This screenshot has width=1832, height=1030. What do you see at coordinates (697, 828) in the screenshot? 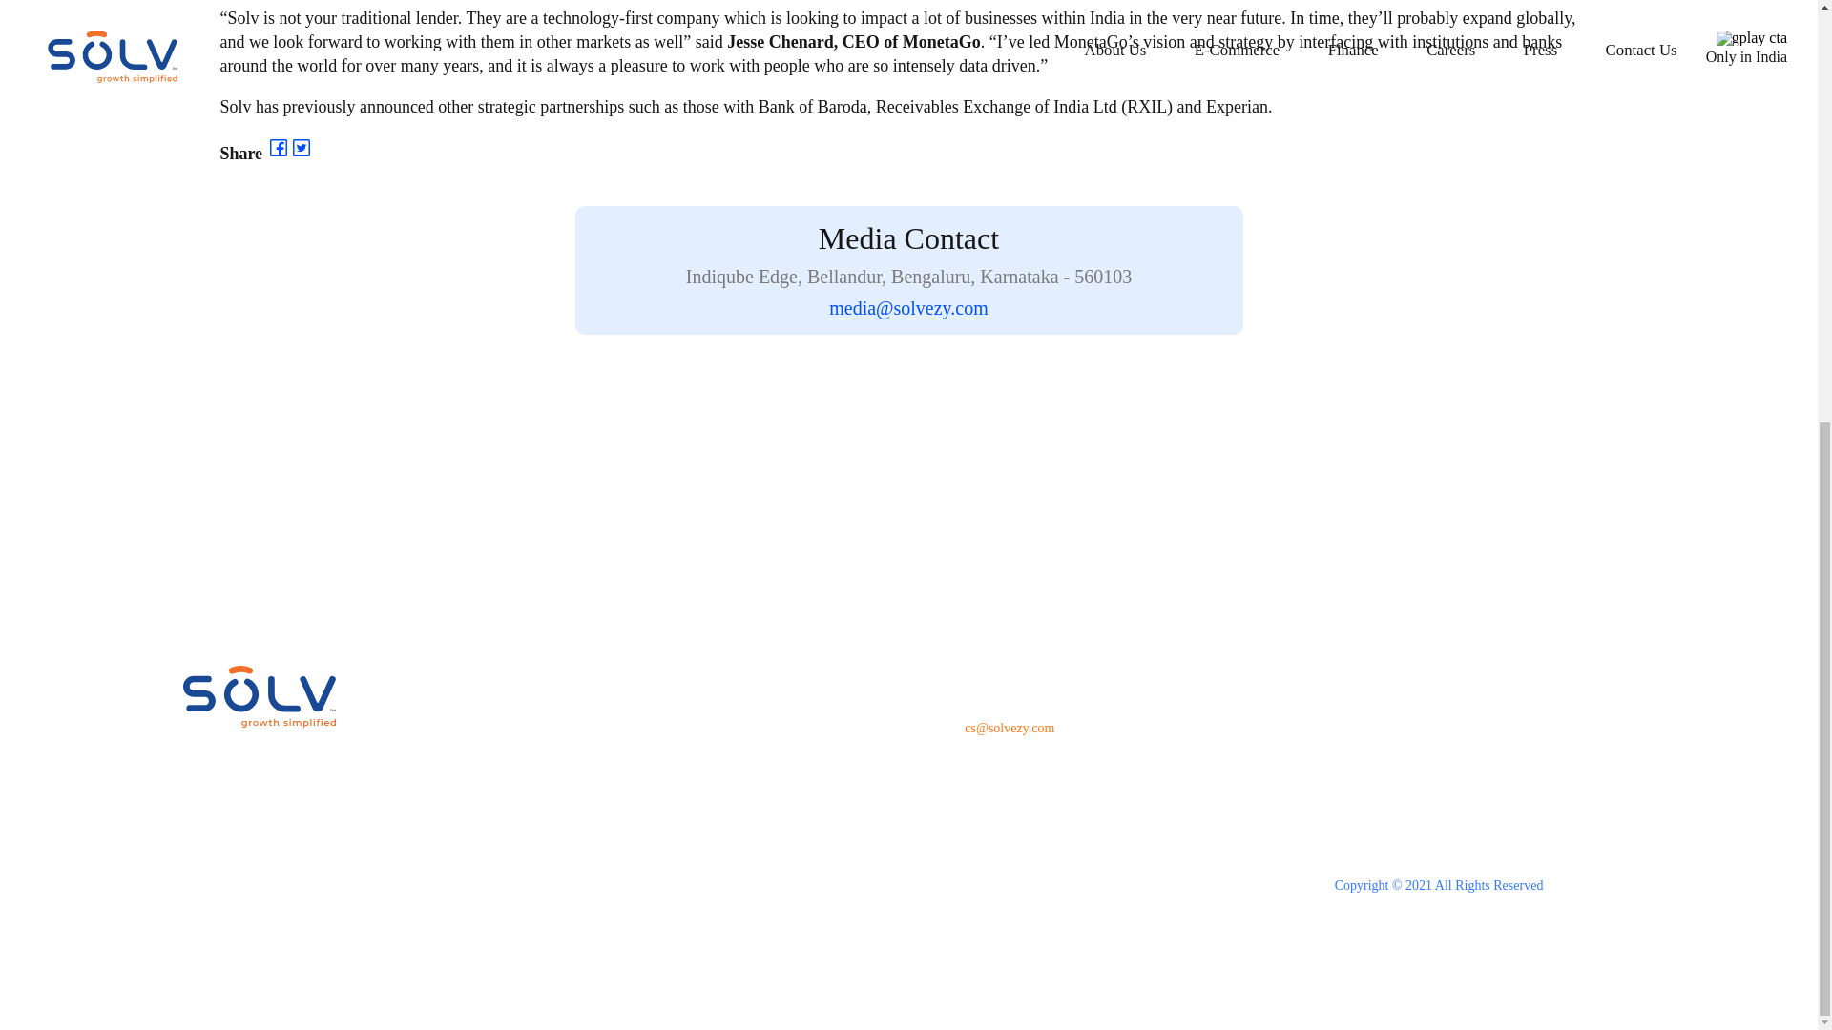
I see `Press` at bounding box center [697, 828].